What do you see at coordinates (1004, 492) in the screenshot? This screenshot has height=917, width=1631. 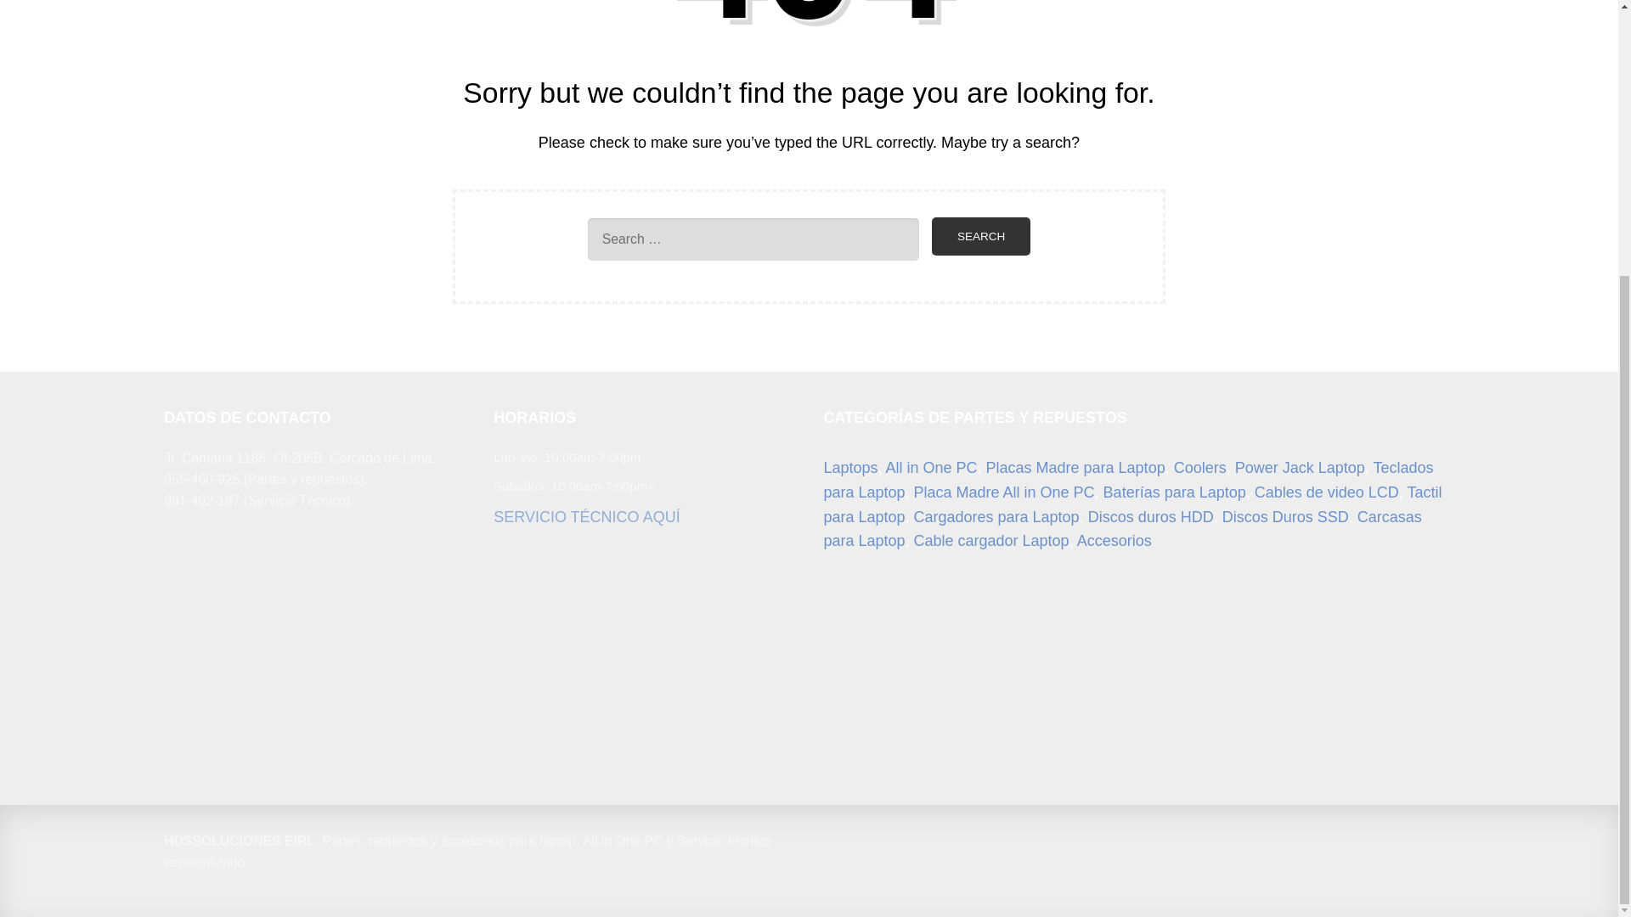 I see `Placa Madre All in One PC` at bounding box center [1004, 492].